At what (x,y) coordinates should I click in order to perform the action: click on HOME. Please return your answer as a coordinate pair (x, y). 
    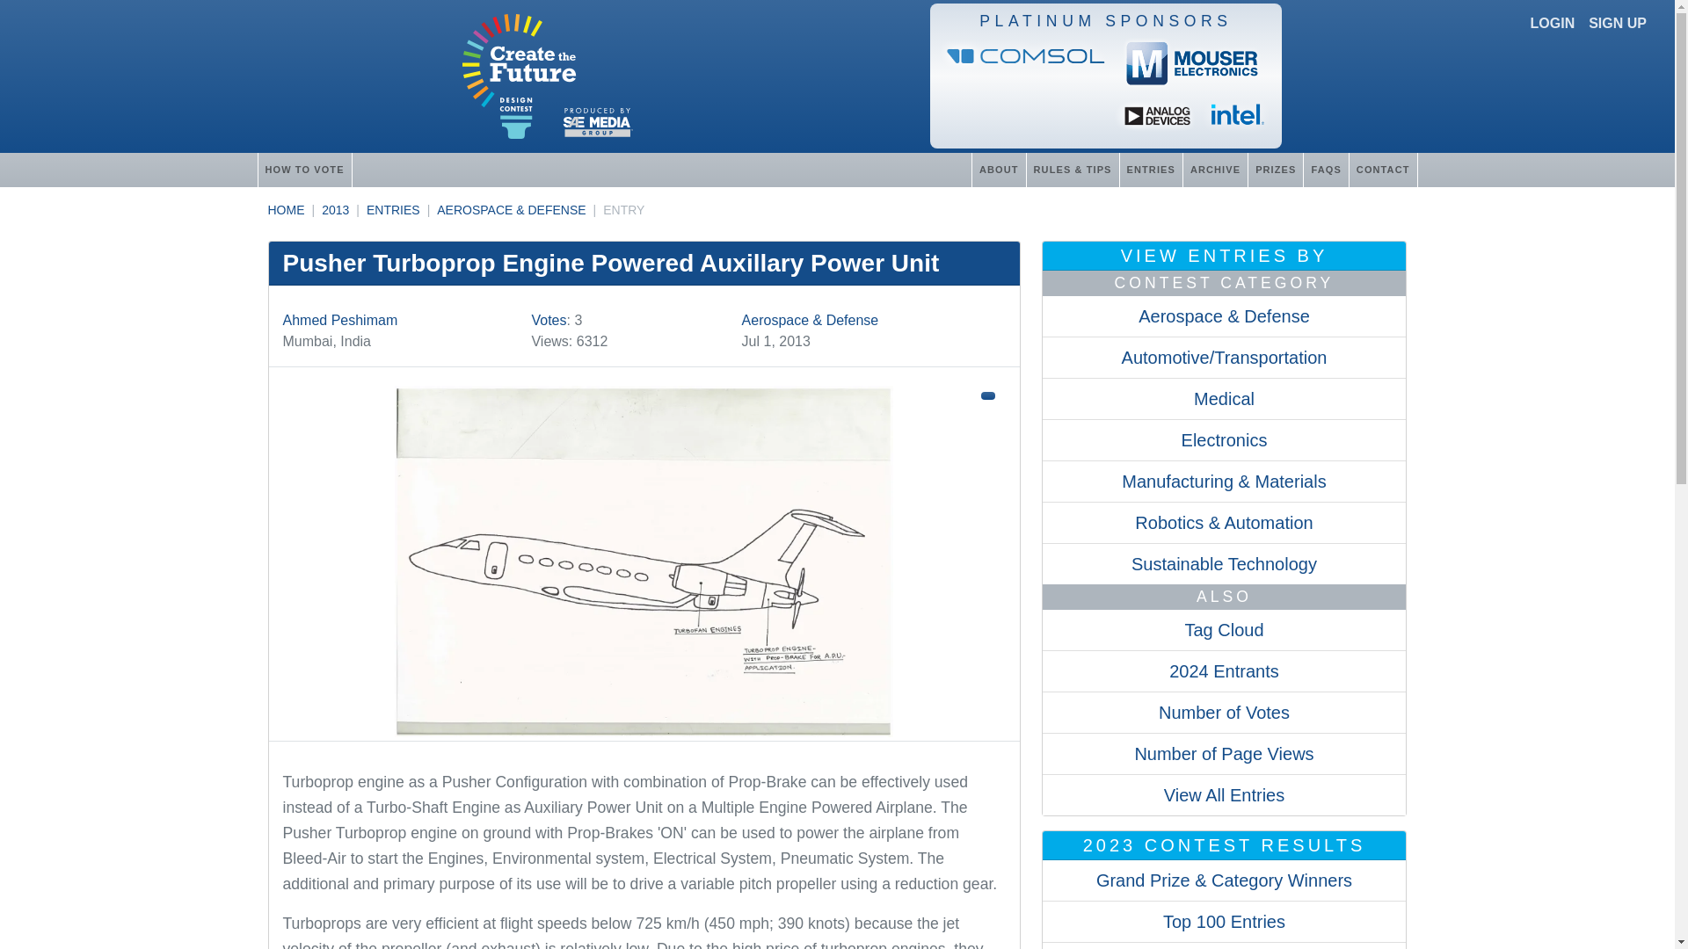
    Looking at the image, I should click on (285, 210).